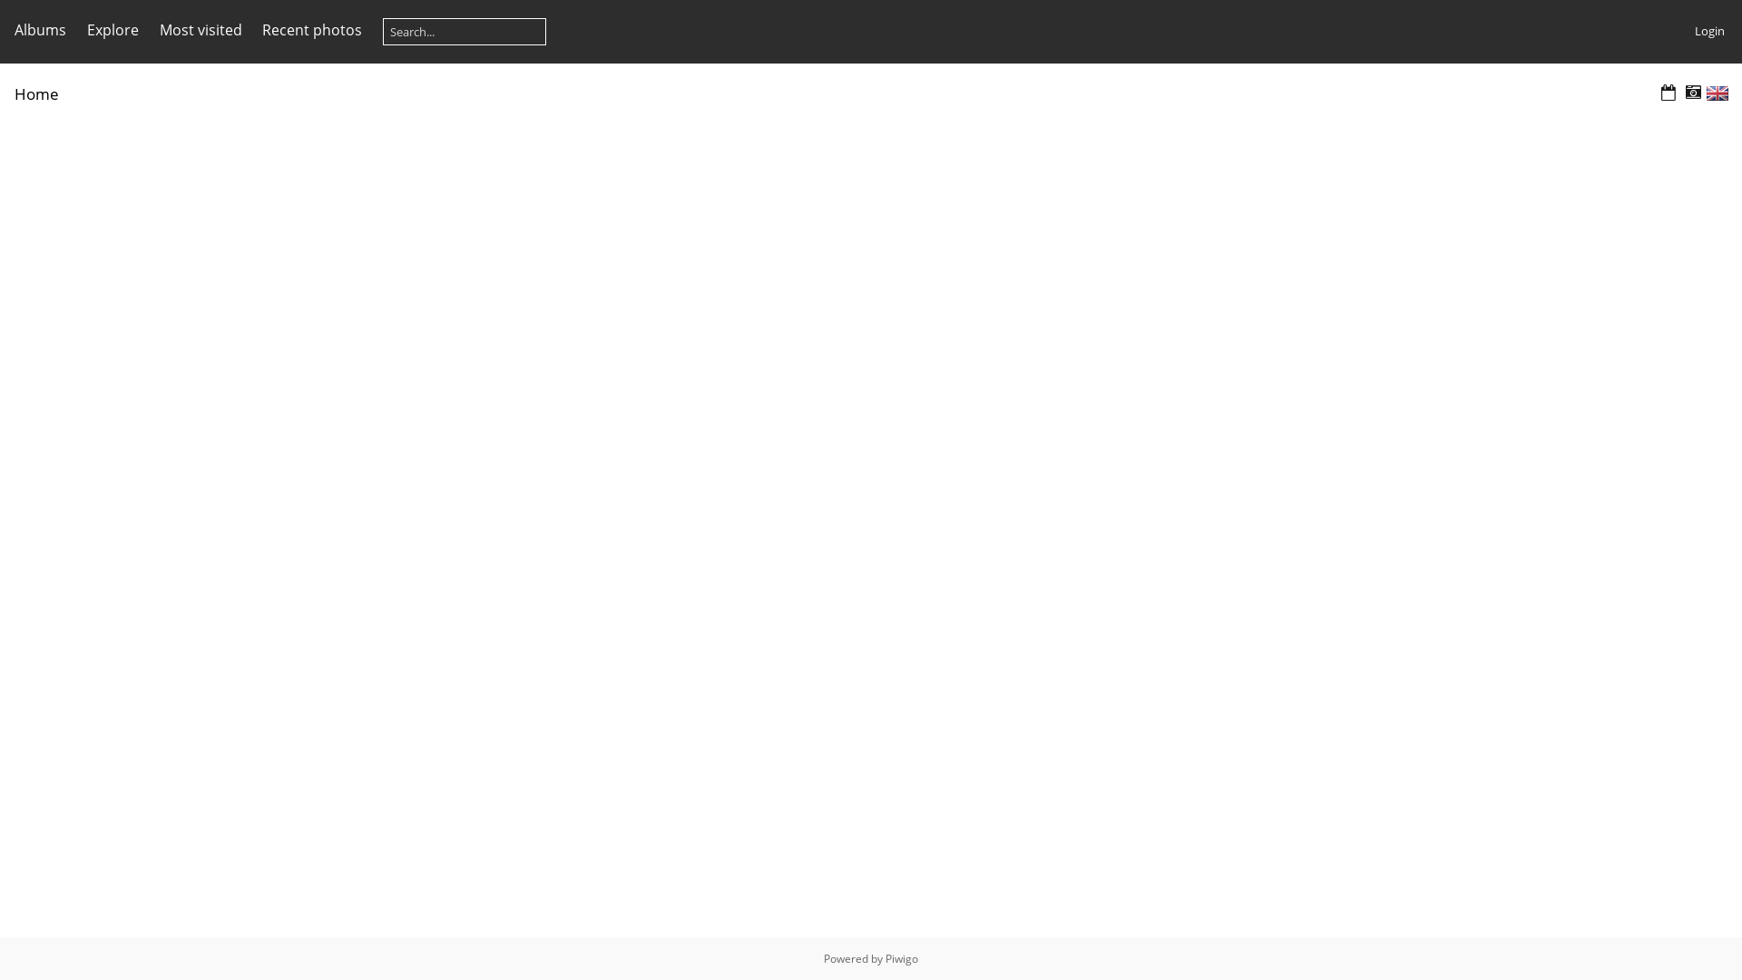 The width and height of the screenshot is (1742, 980). Describe the element at coordinates (1709, 31) in the screenshot. I see `Login` at that location.